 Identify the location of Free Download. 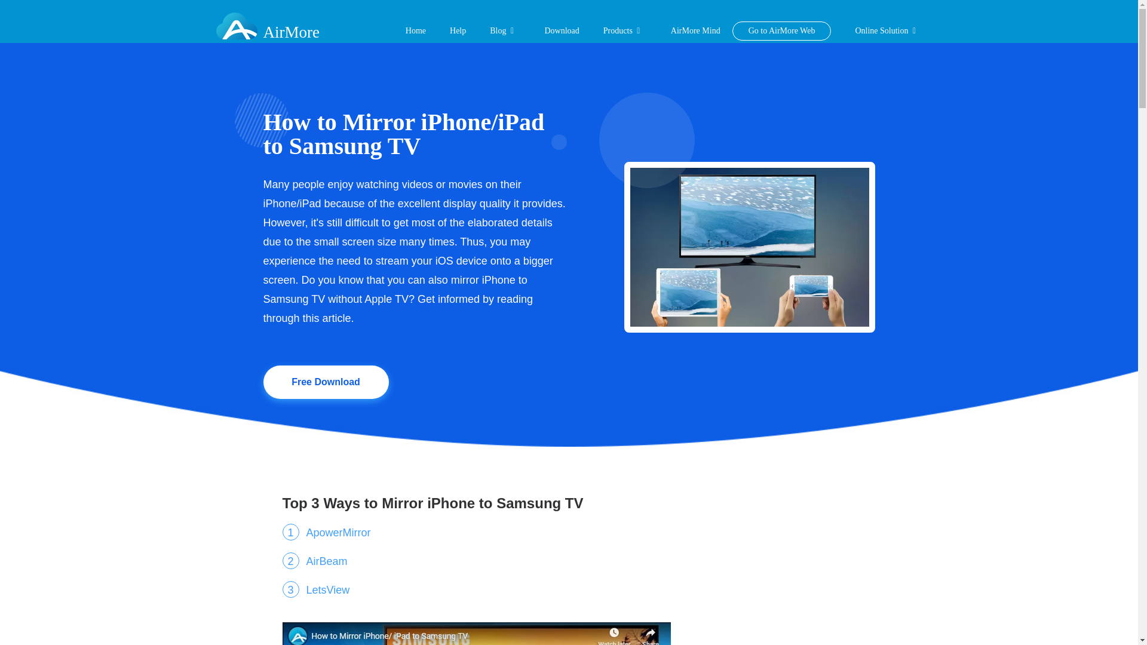
(325, 382).